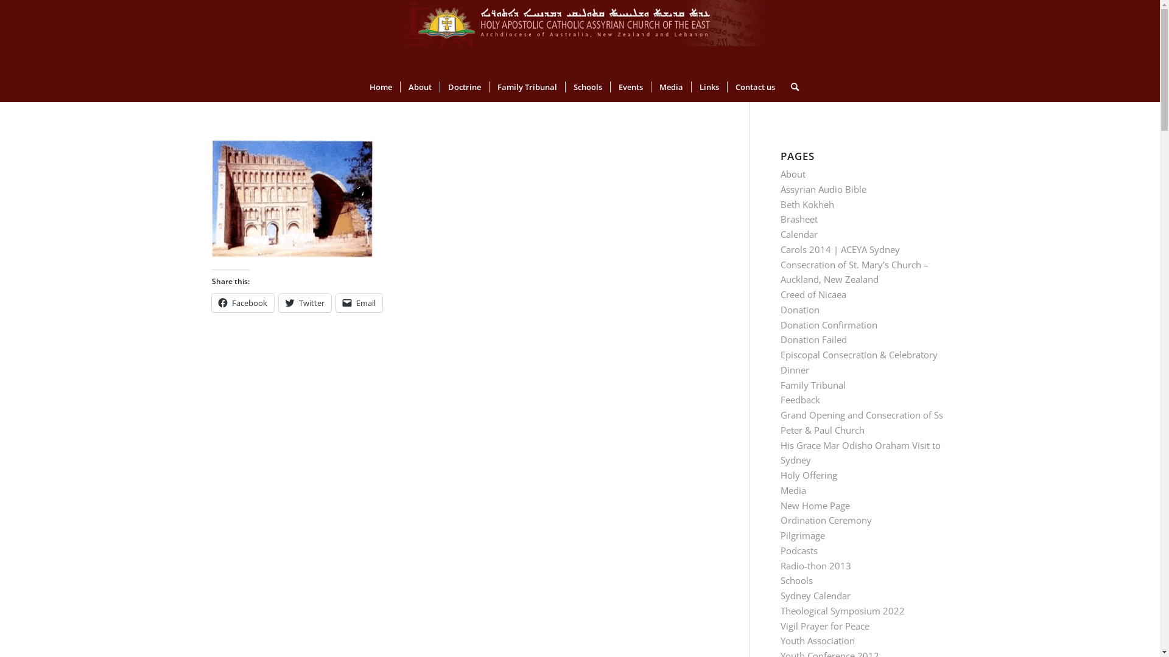 The image size is (1169, 657). What do you see at coordinates (419, 87) in the screenshot?
I see `About` at bounding box center [419, 87].